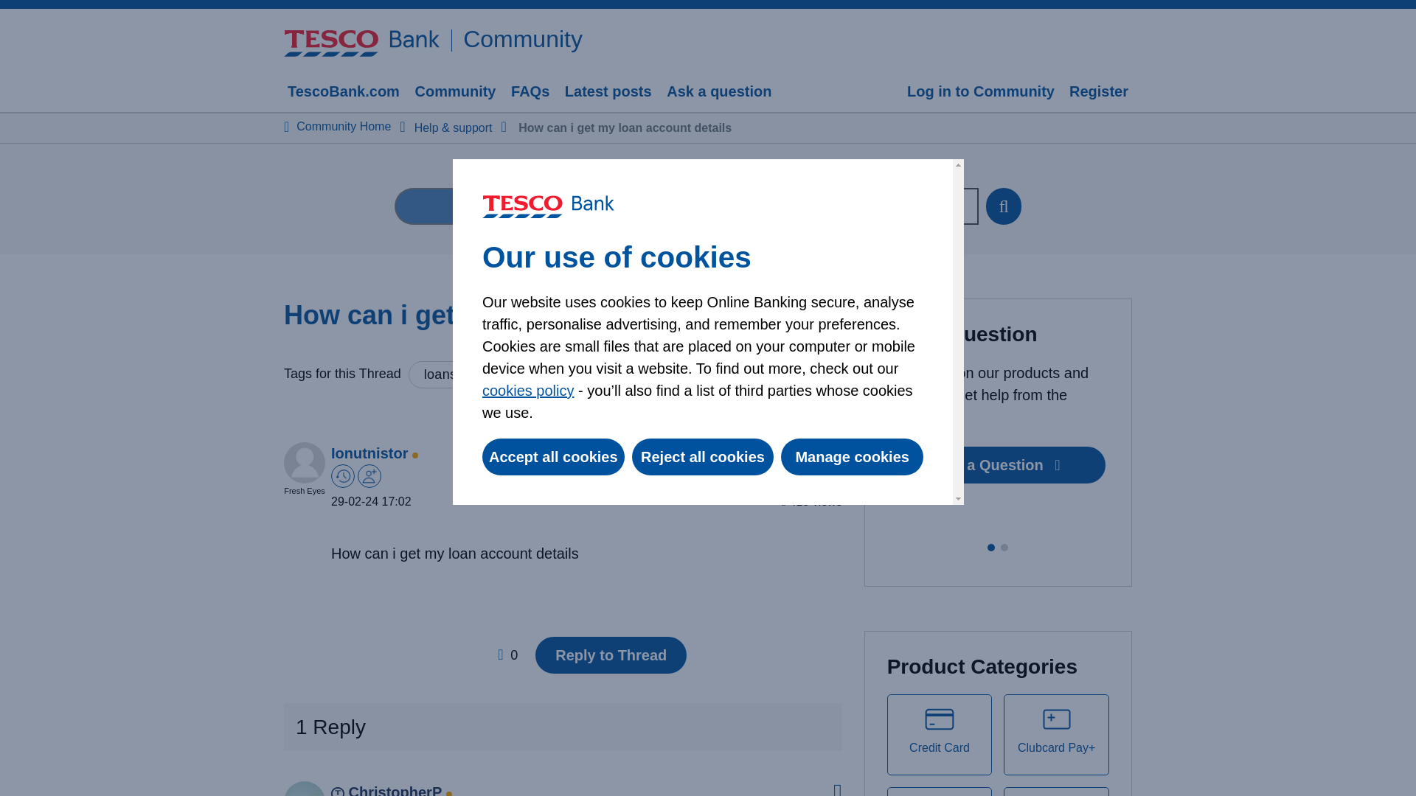  I want to click on FAQs, so click(530, 93).